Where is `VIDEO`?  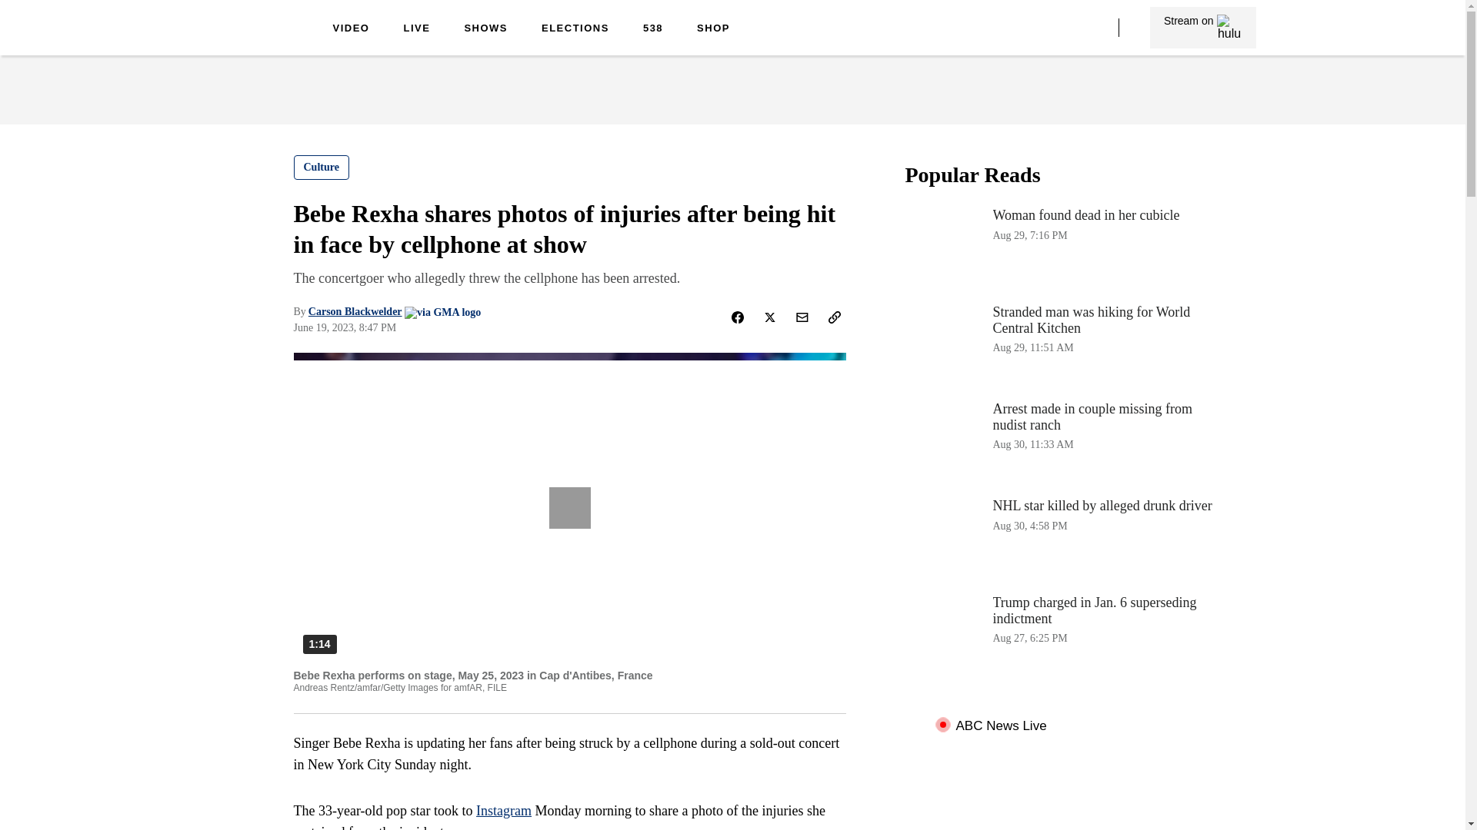
VIDEO is located at coordinates (1203, 27).